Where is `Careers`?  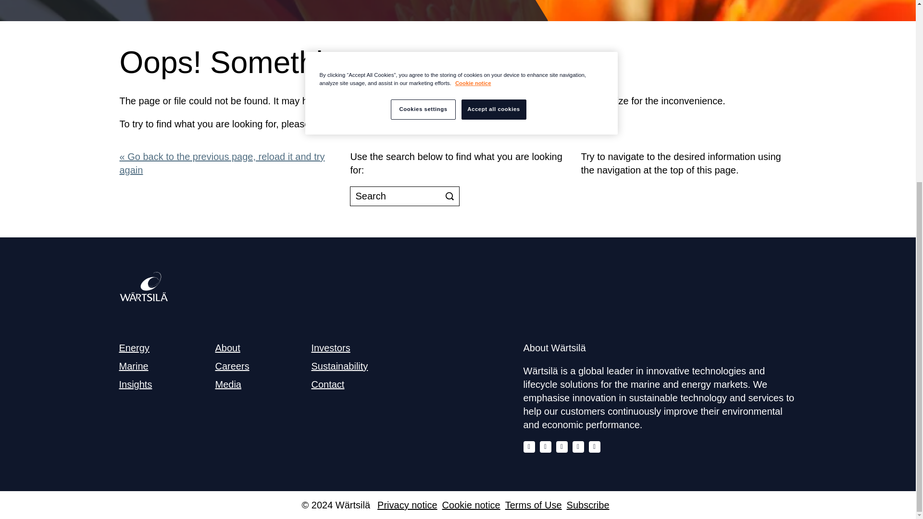 Careers is located at coordinates (232, 366).